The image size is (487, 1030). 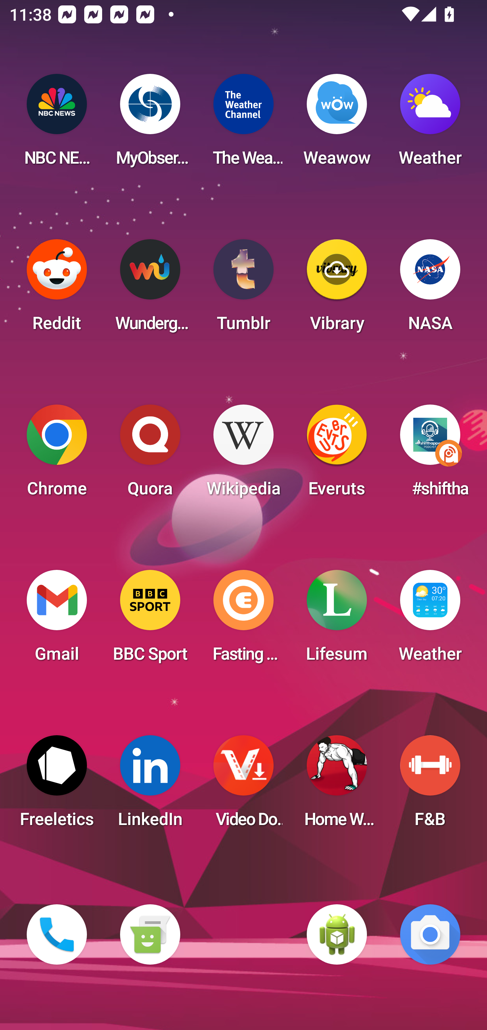 I want to click on Reddit, so click(x=57, y=289).